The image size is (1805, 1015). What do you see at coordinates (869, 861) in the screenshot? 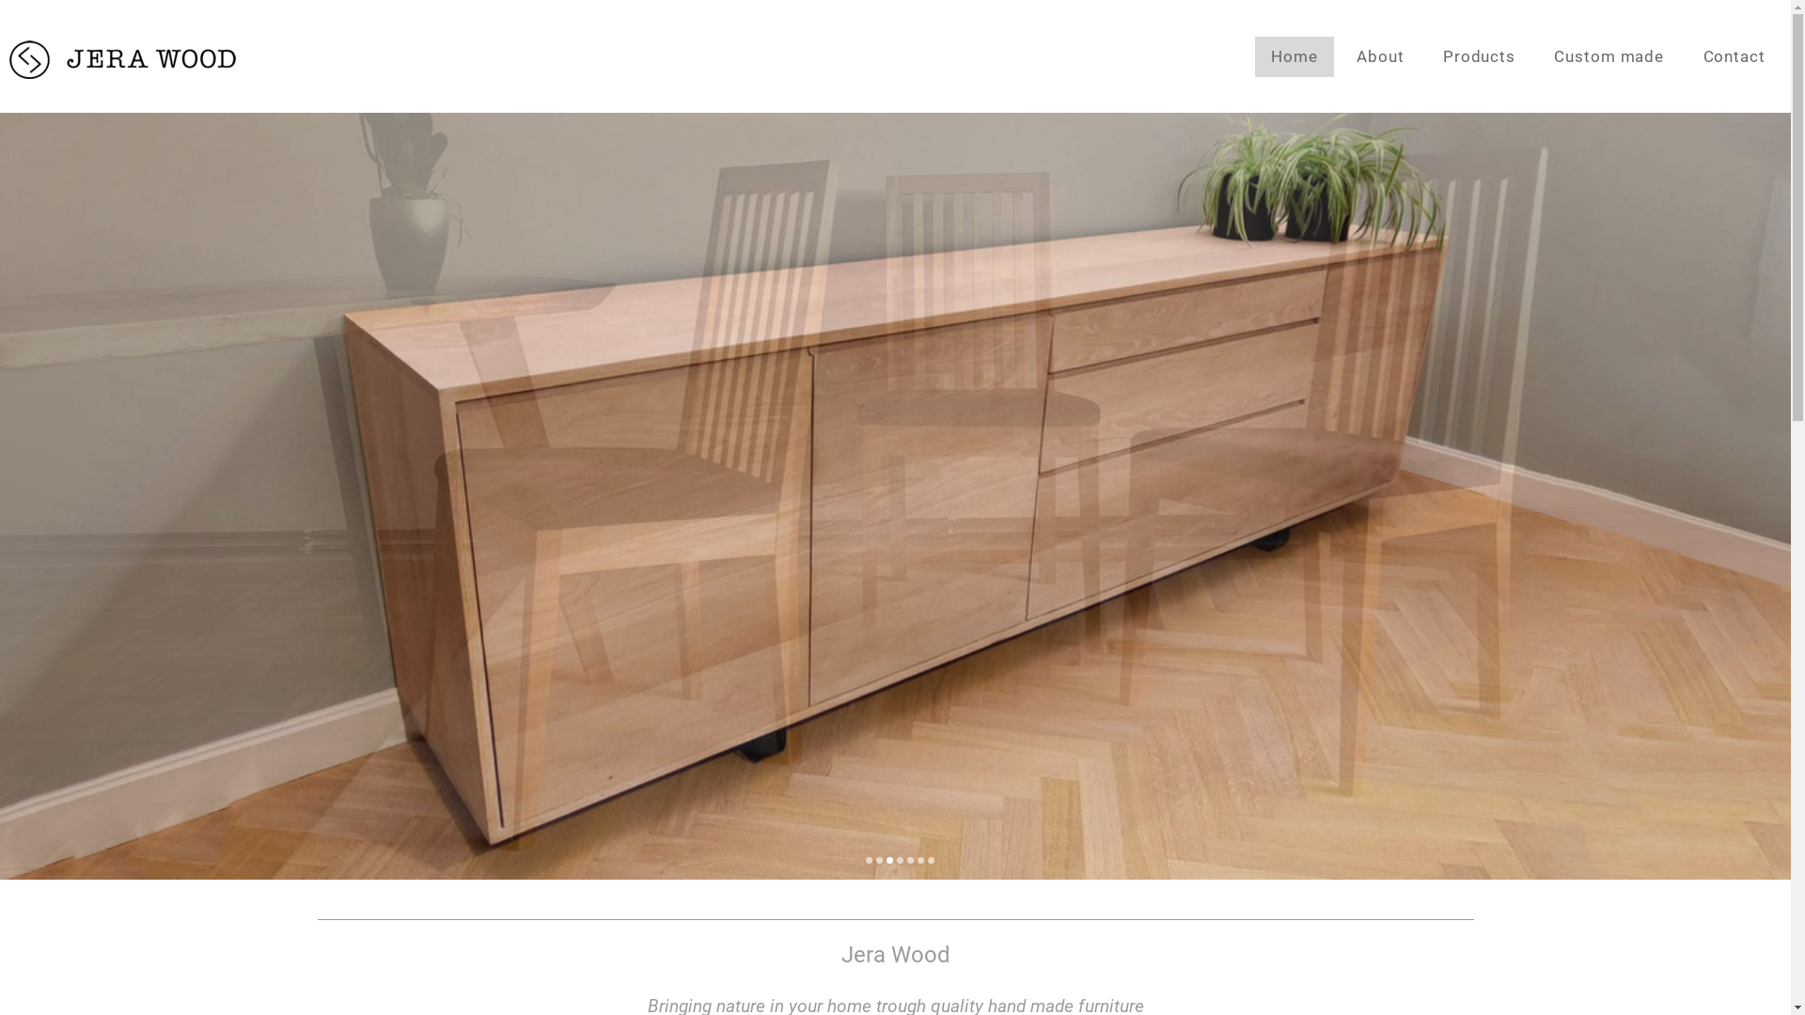
I see `1` at bounding box center [869, 861].